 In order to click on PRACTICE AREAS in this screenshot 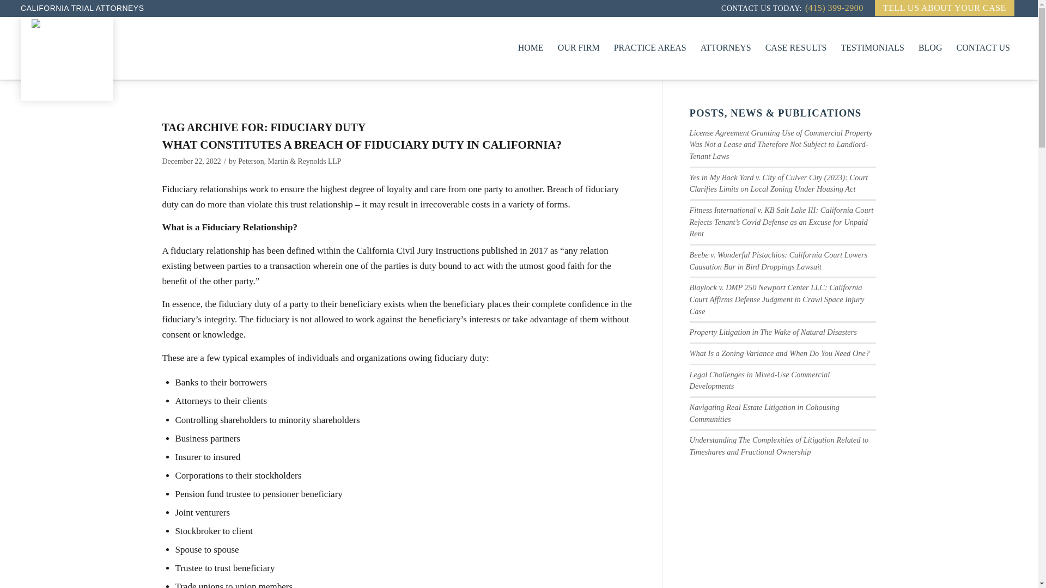, I will do `click(649, 48)`.